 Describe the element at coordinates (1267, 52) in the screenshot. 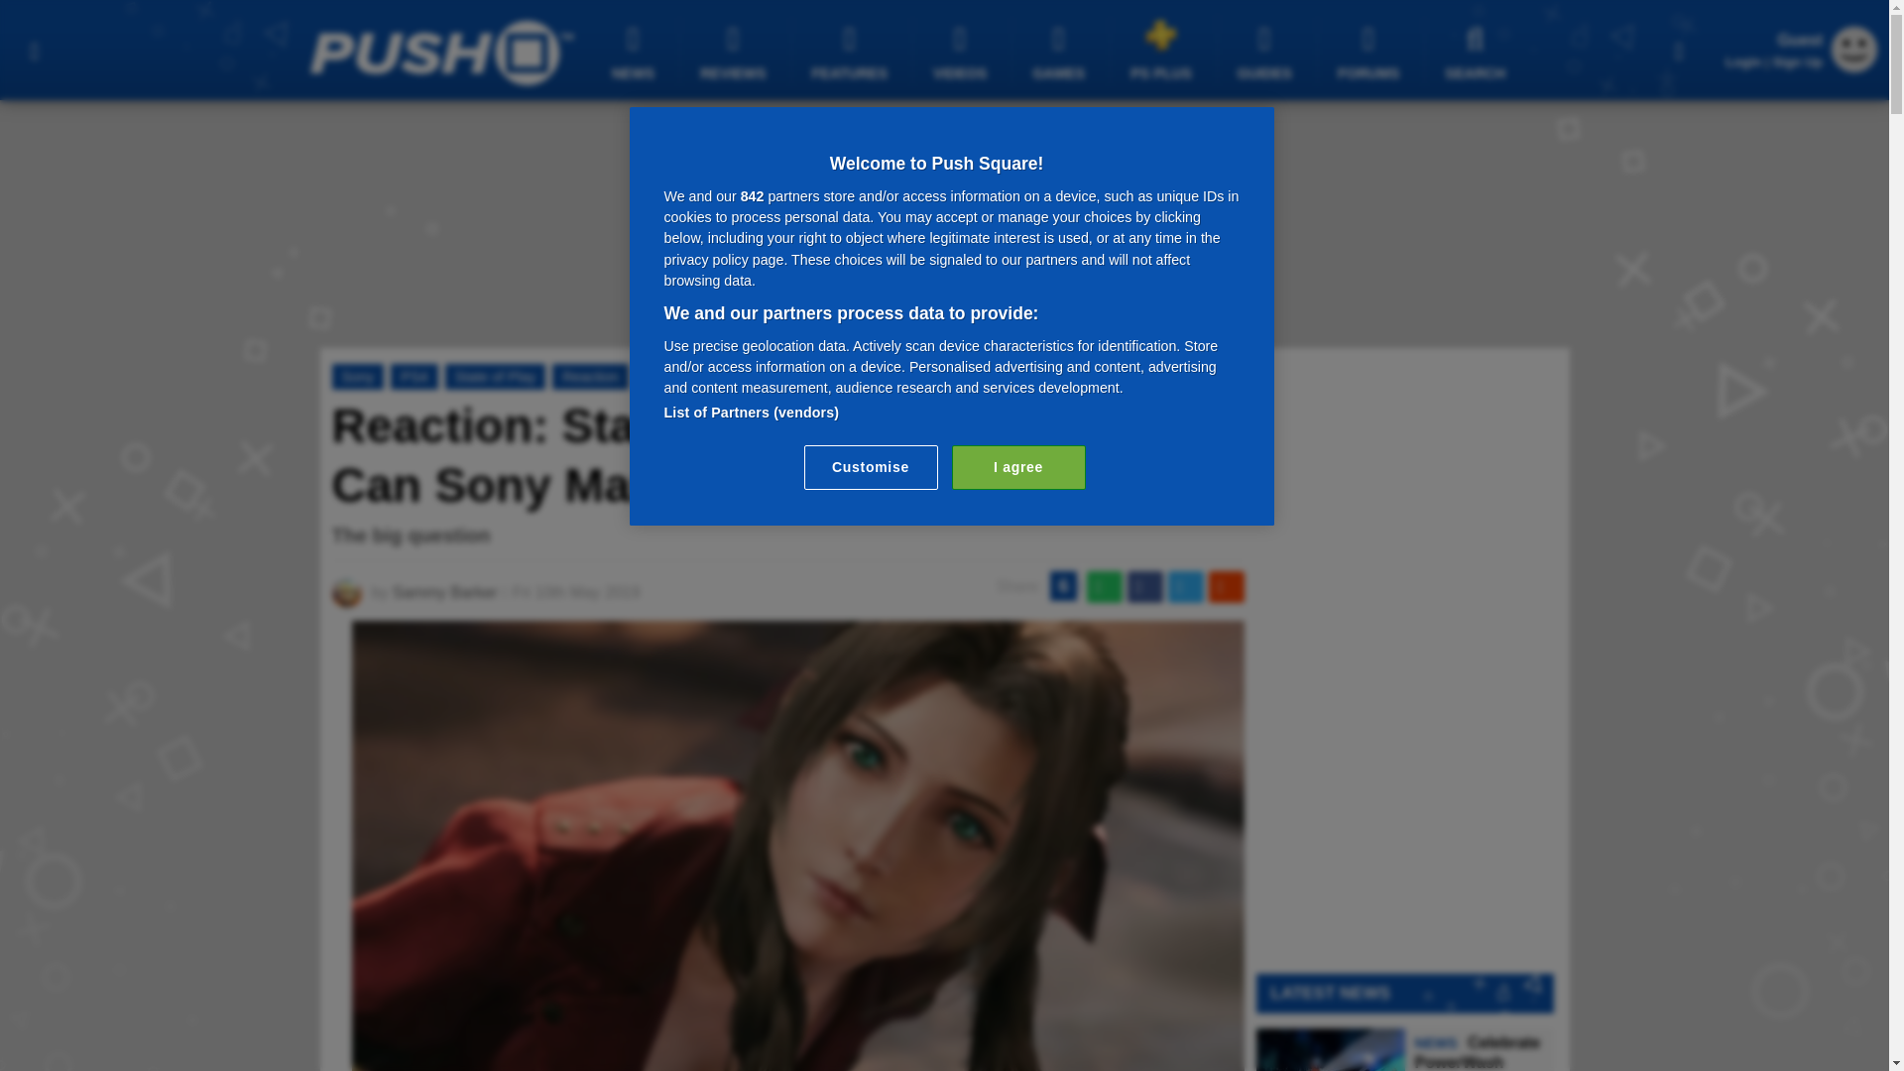

I see `GUIDES` at that location.